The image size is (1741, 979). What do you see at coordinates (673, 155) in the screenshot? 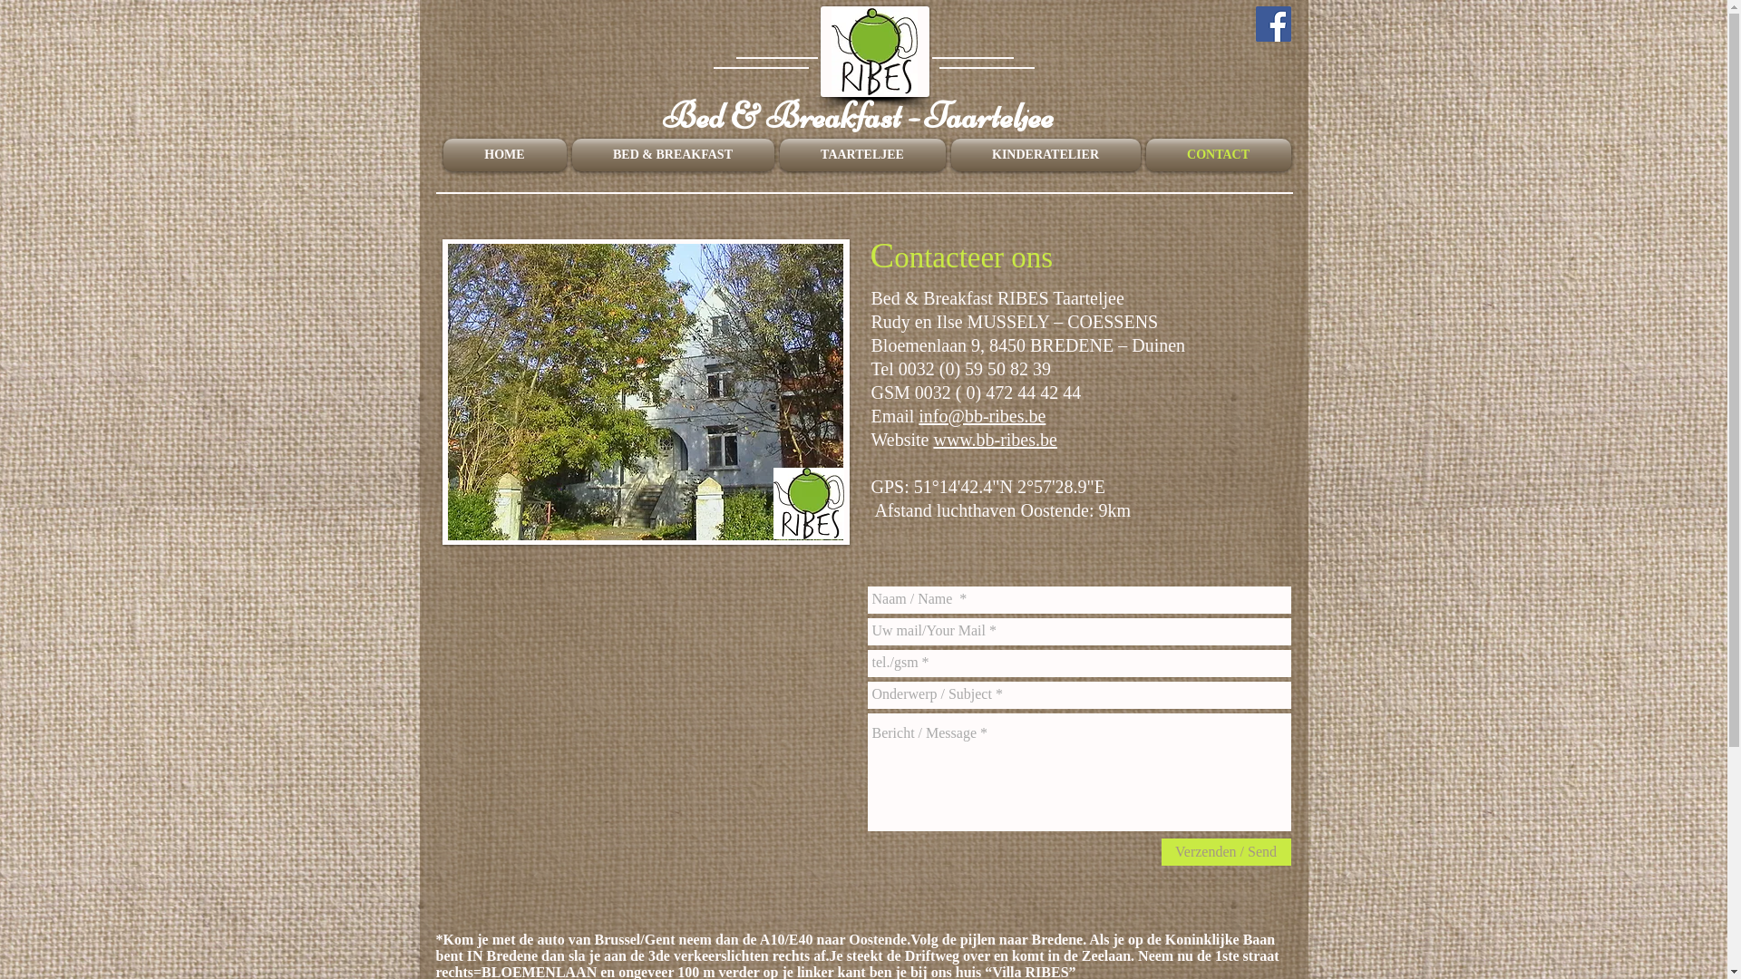
I see `BED & BREAKFAST` at bounding box center [673, 155].